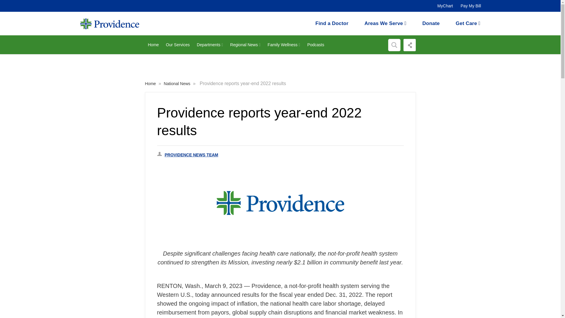  I want to click on Find a Doctor, so click(332, 23).